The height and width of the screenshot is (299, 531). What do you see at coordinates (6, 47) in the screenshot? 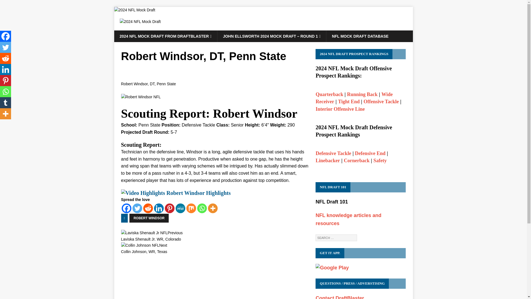
I see `Linkedin` at bounding box center [6, 47].